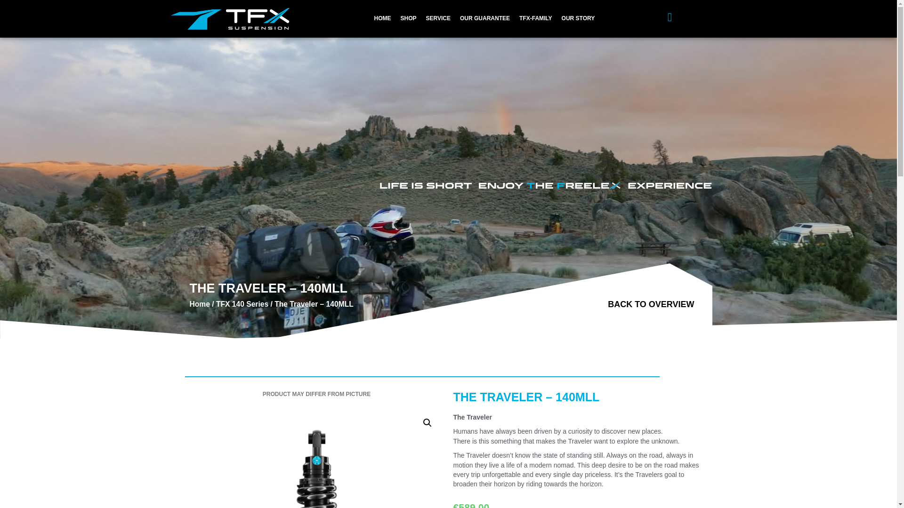 The height and width of the screenshot is (508, 904). What do you see at coordinates (485, 19) in the screenshot?
I see `OUR GUARANTEE` at bounding box center [485, 19].